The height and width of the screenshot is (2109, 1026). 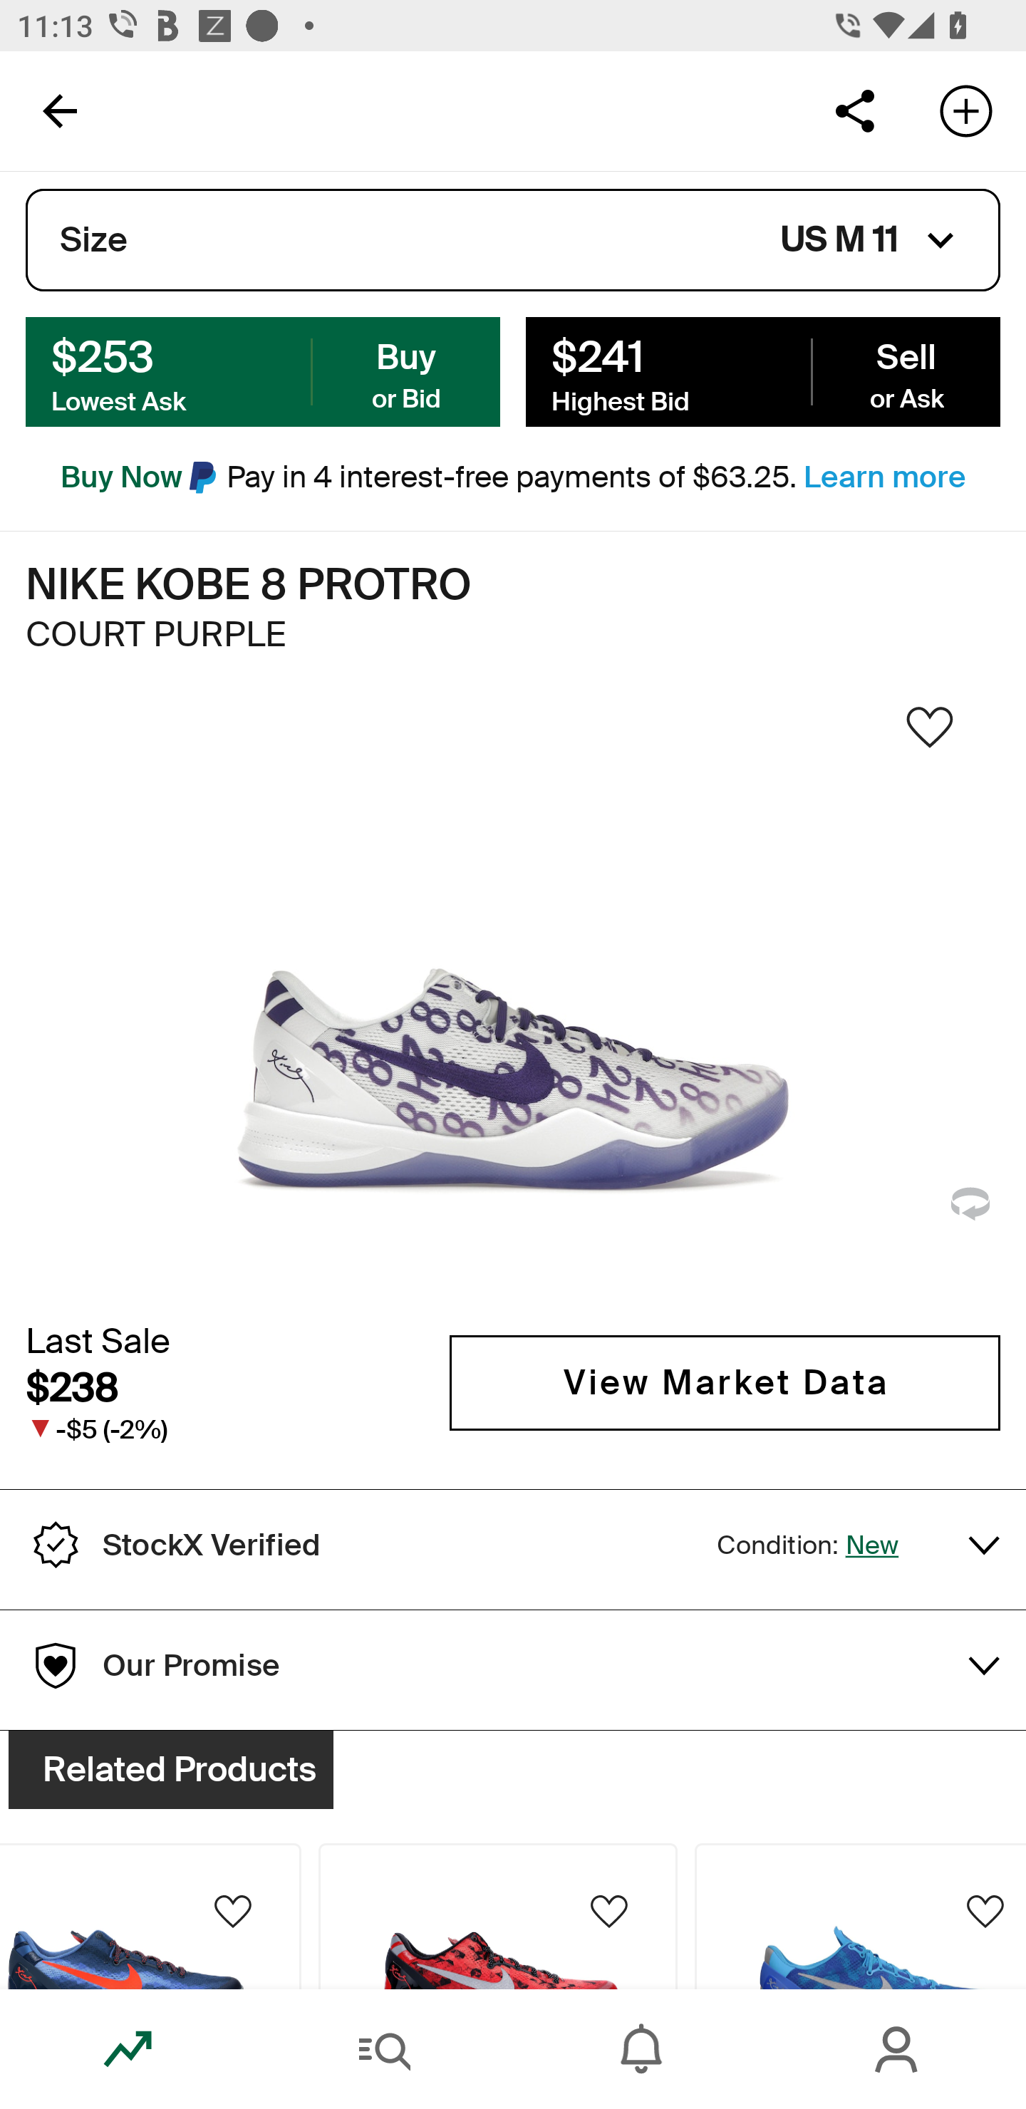 What do you see at coordinates (898, 2049) in the screenshot?
I see `Account` at bounding box center [898, 2049].